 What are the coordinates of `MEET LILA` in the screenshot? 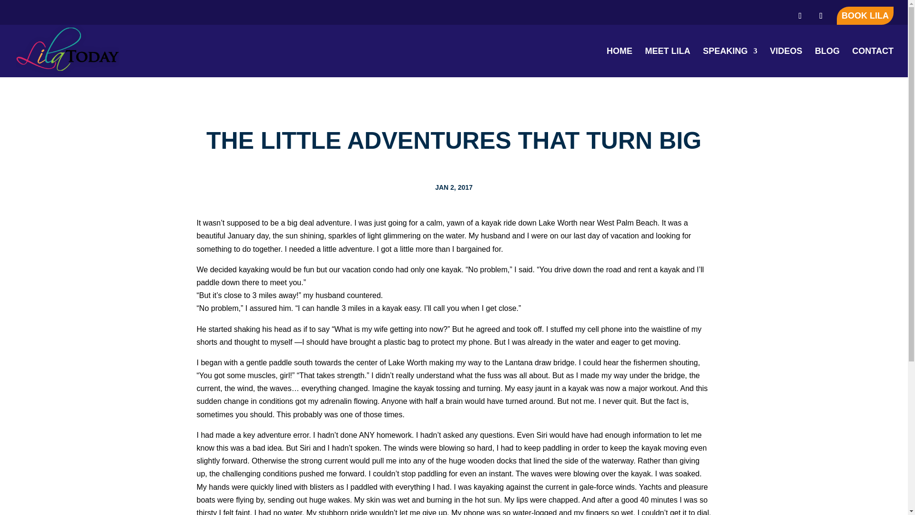 It's located at (667, 62).